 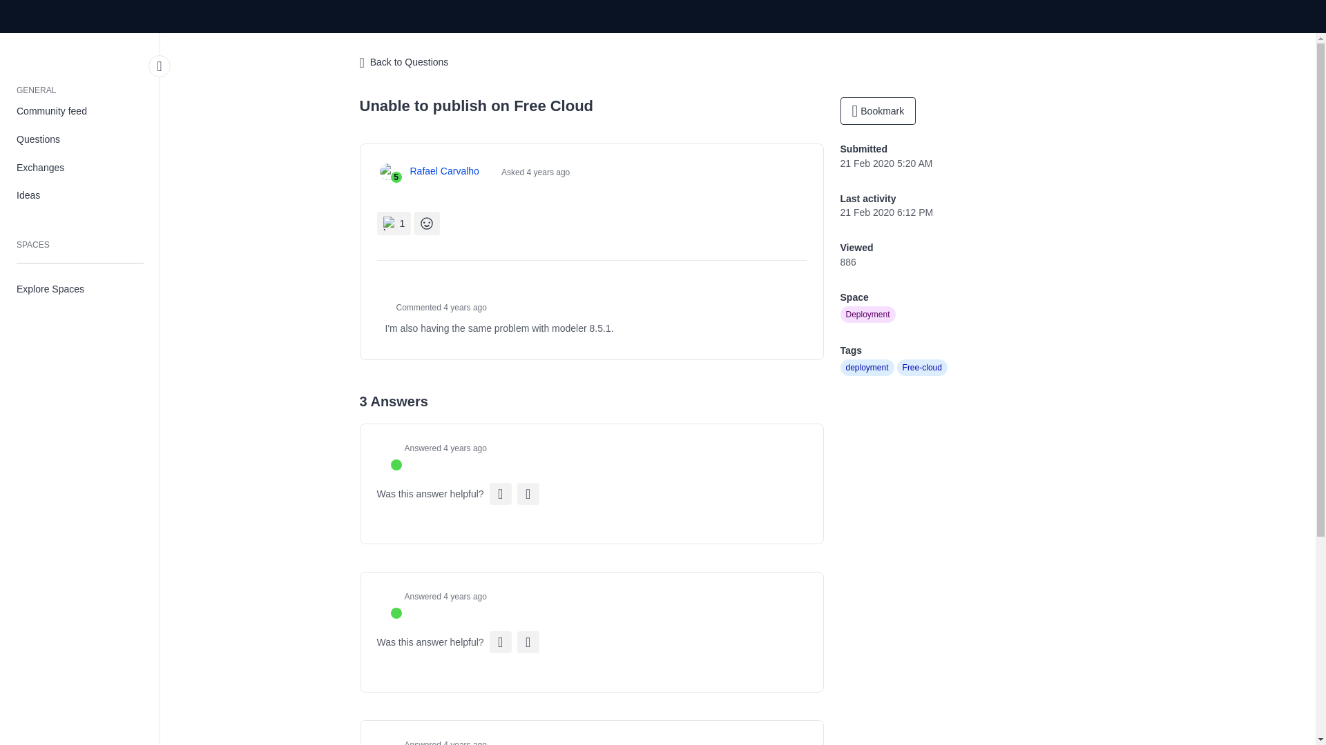 What do you see at coordinates (877, 111) in the screenshot?
I see `Bookmark` at bounding box center [877, 111].